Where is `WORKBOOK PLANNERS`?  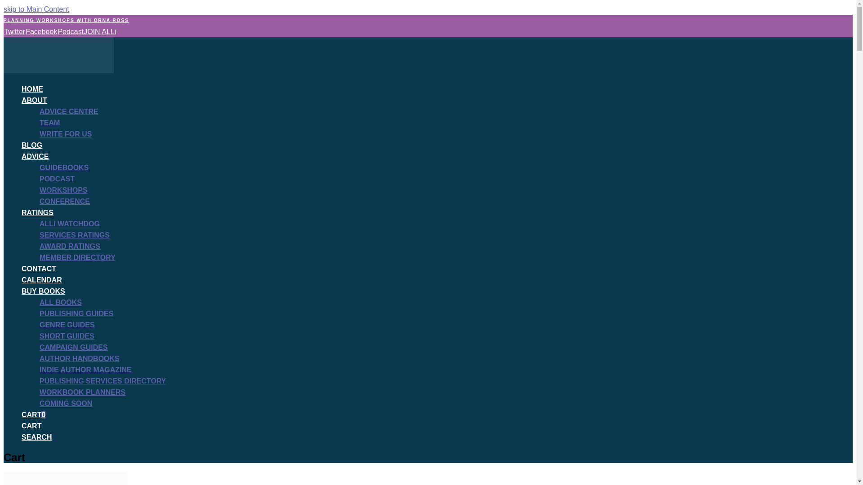 WORKBOOK PLANNERS is located at coordinates (82, 392).